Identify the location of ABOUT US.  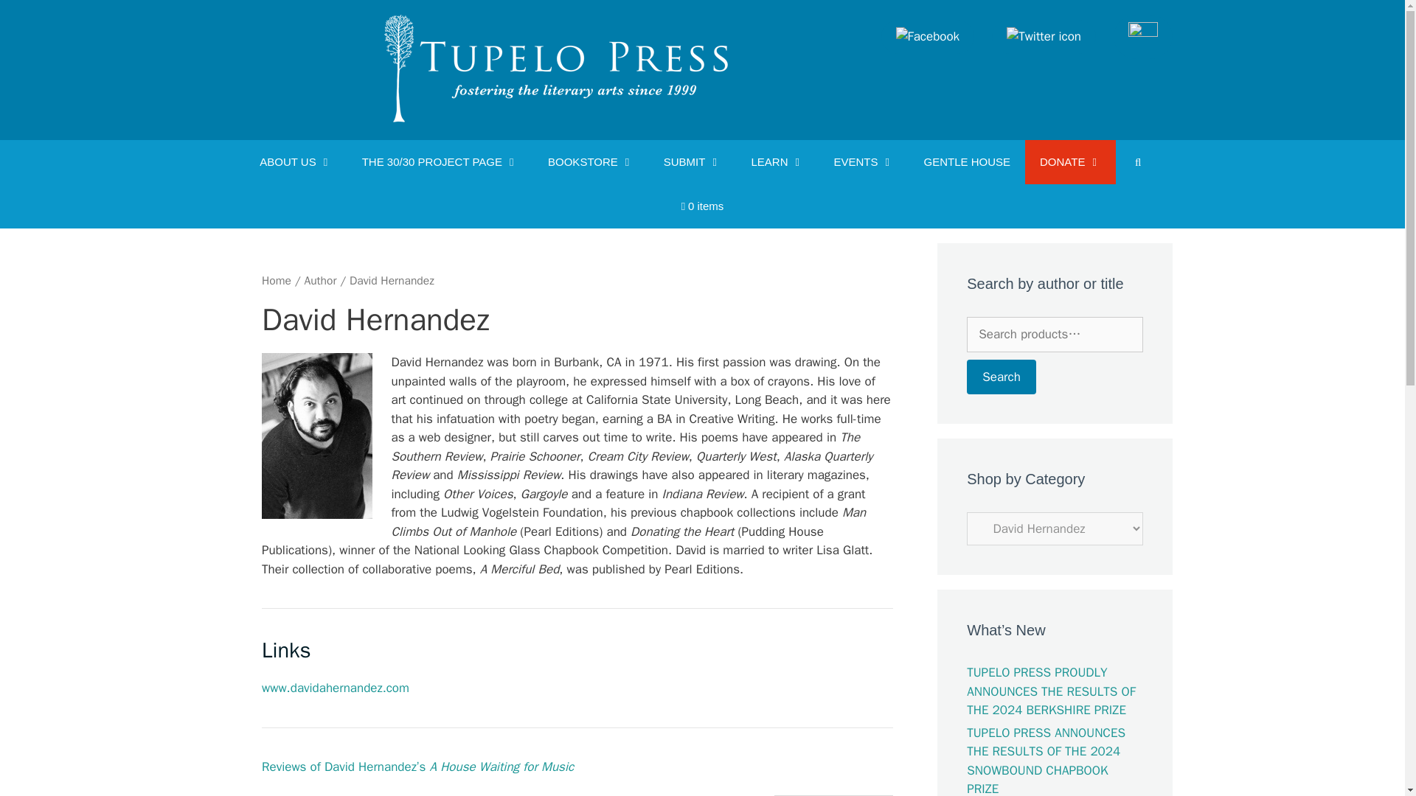
(296, 162).